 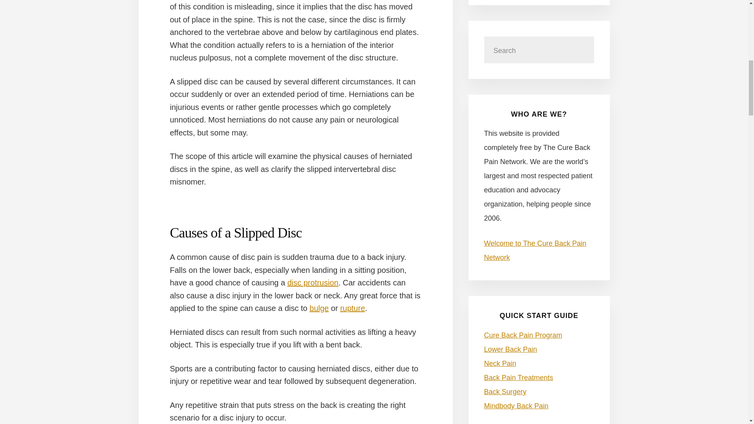 I want to click on Neck Pain, so click(x=500, y=364).